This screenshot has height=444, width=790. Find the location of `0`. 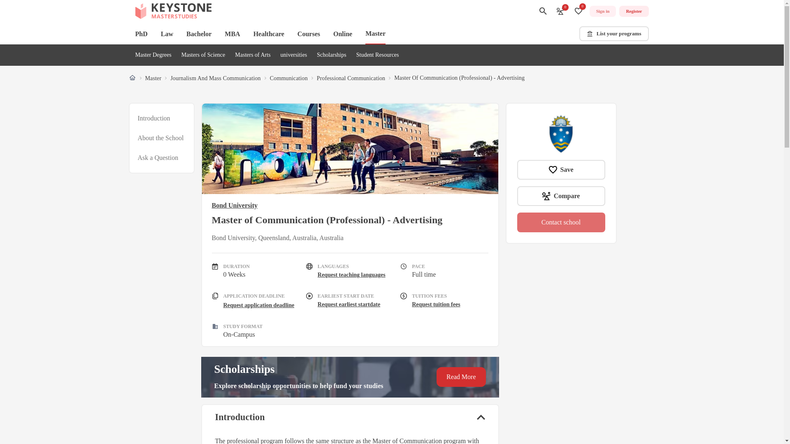

0 is located at coordinates (579, 11).